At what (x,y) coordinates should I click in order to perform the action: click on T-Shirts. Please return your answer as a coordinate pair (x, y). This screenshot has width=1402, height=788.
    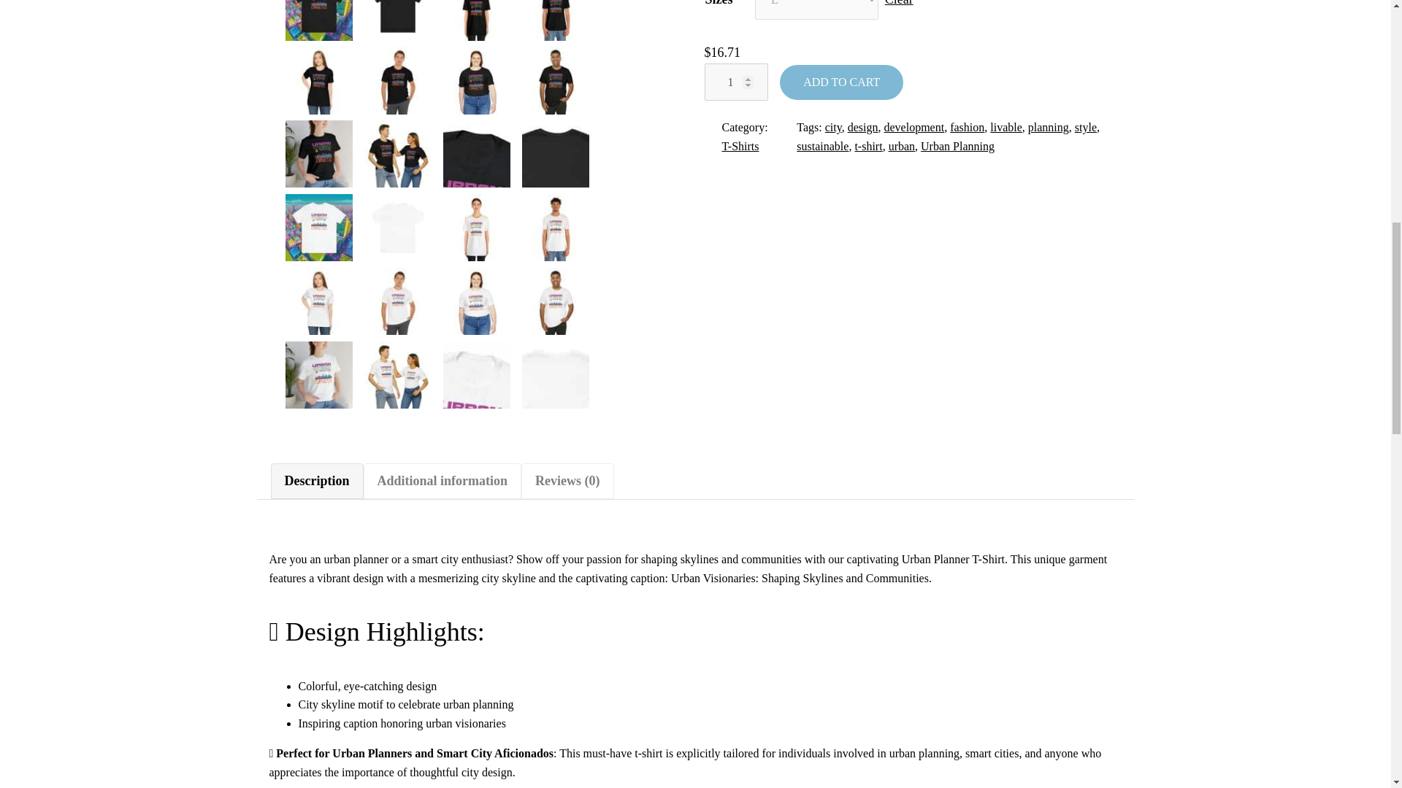
    Looking at the image, I should click on (740, 146).